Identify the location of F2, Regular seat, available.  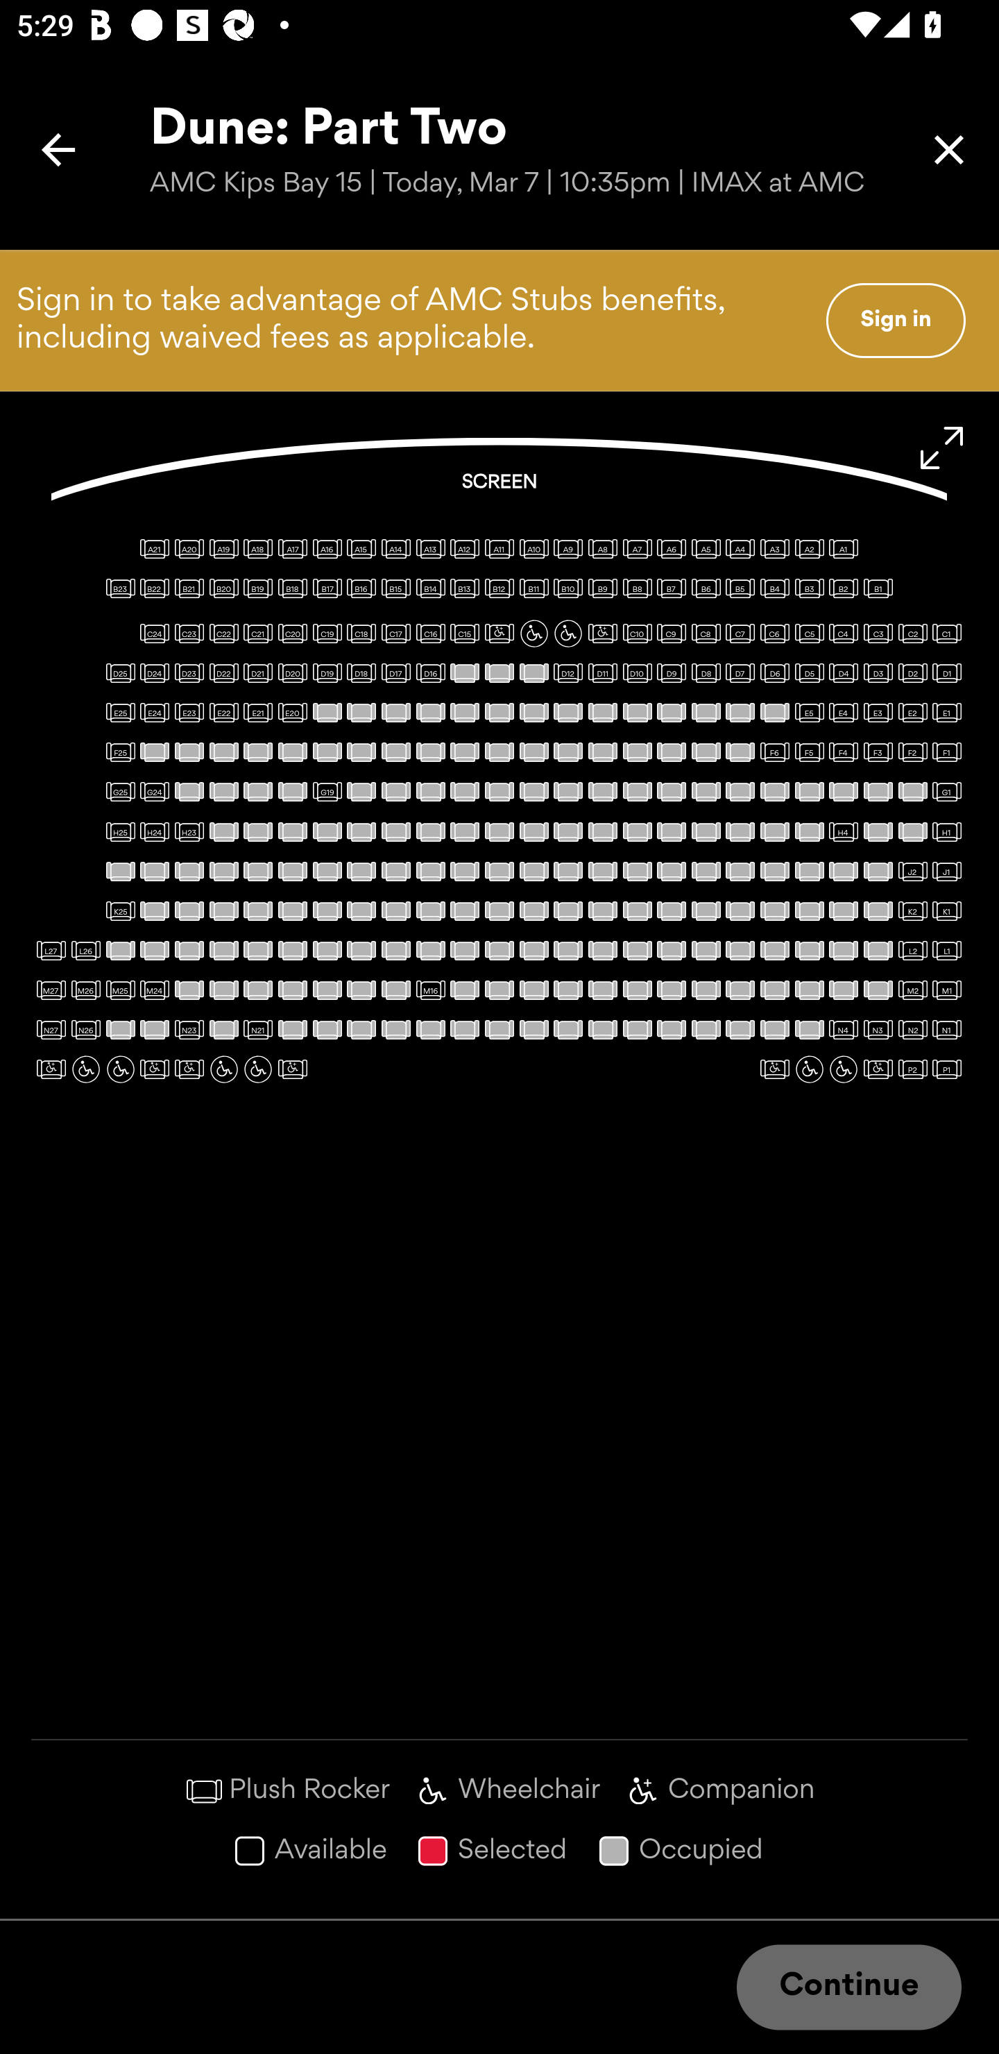
(913, 752).